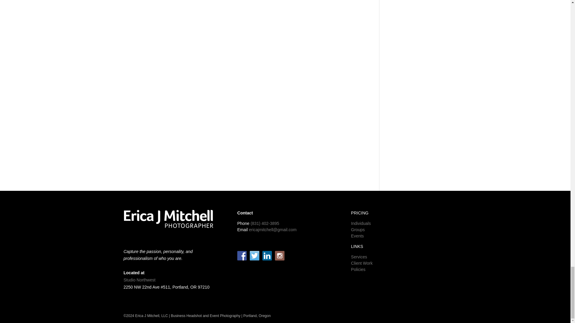  Describe the element at coordinates (280, 255) in the screenshot. I see `Check out our instagram feed` at that location.